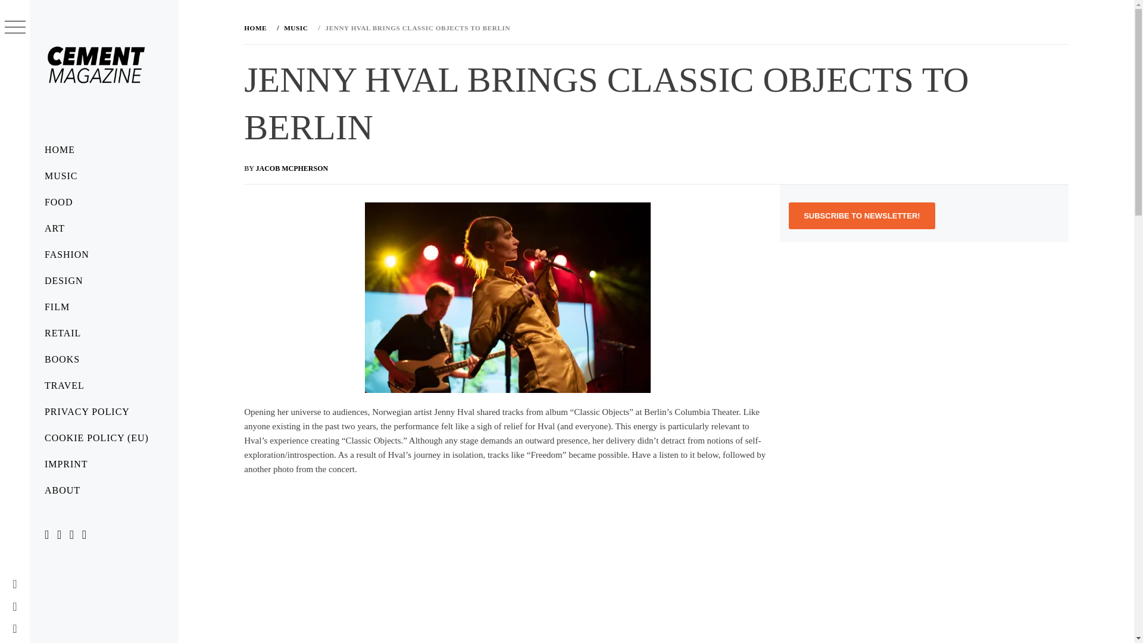 The height and width of the screenshot is (643, 1143). What do you see at coordinates (104, 491) in the screenshot?
I see `ABOUT` at bounding box center [104, 491].